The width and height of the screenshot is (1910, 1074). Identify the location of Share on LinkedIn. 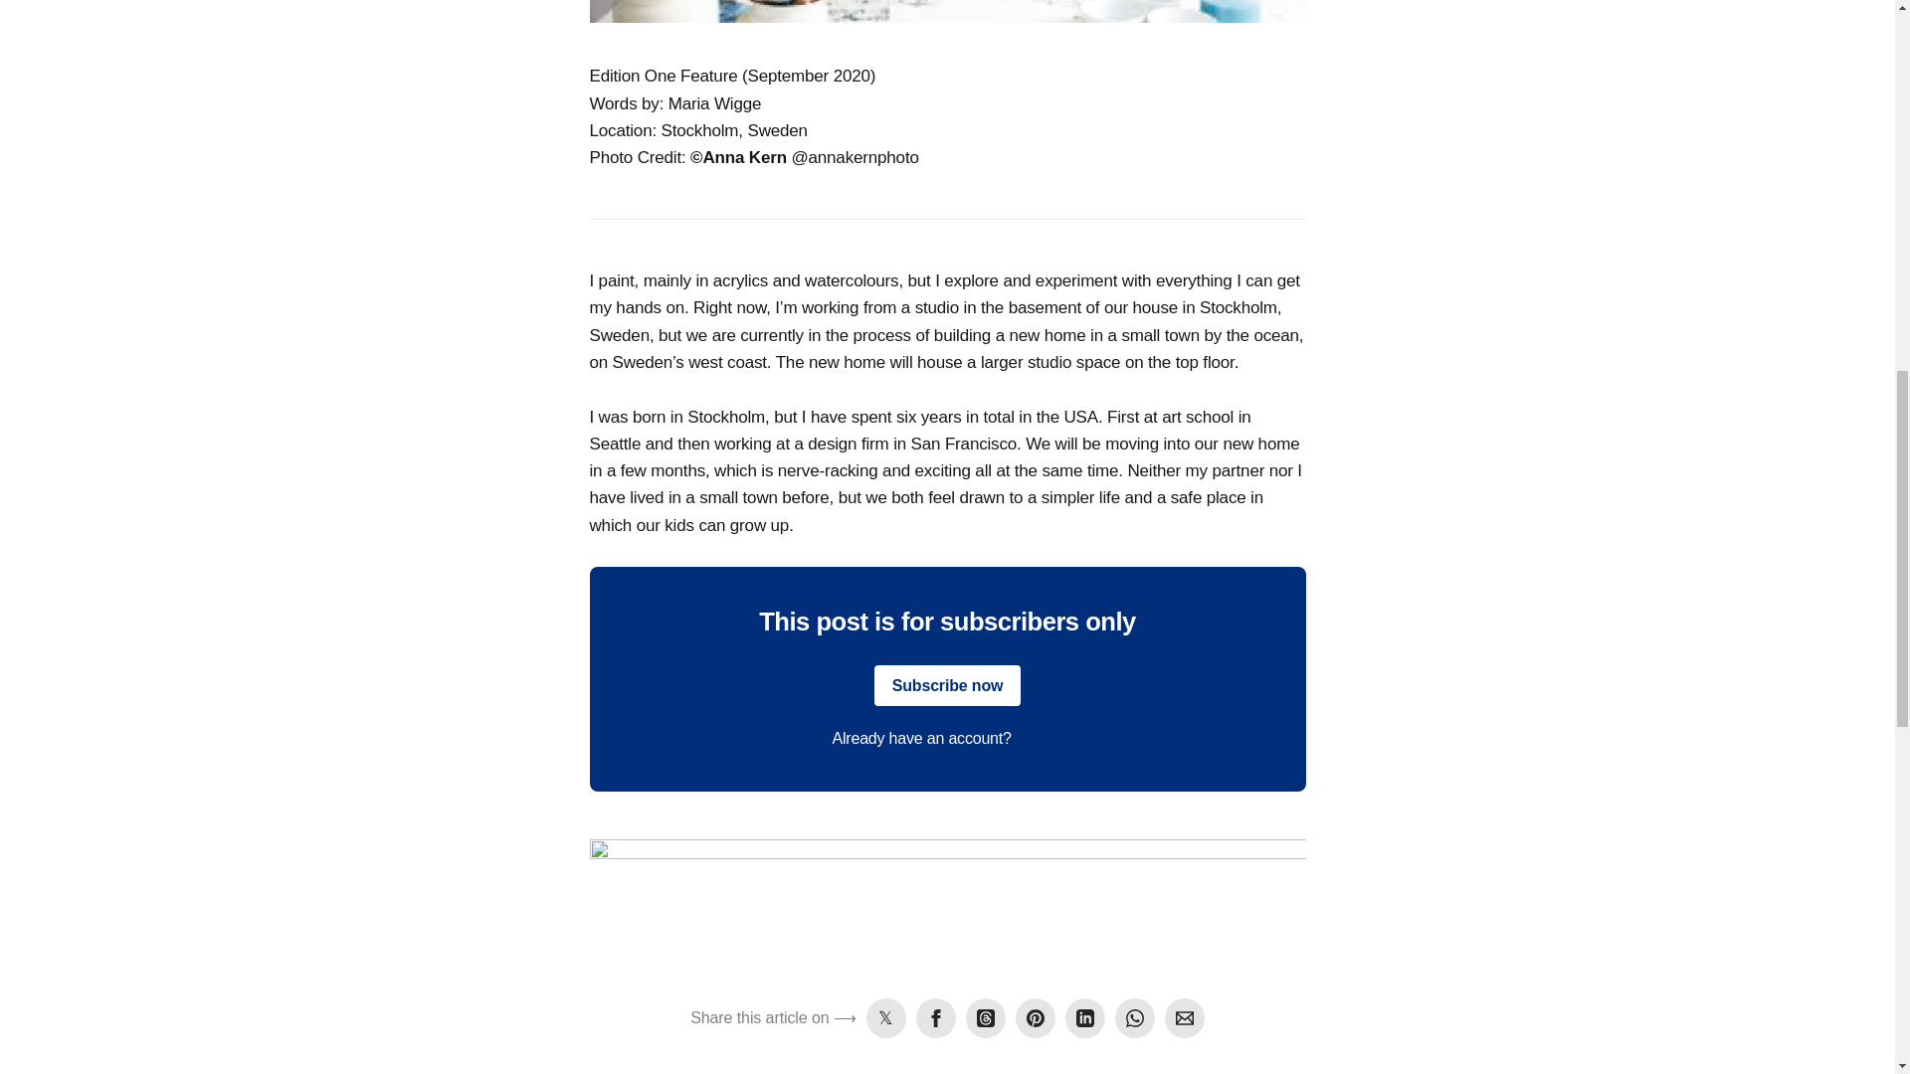
(1085, 1018).